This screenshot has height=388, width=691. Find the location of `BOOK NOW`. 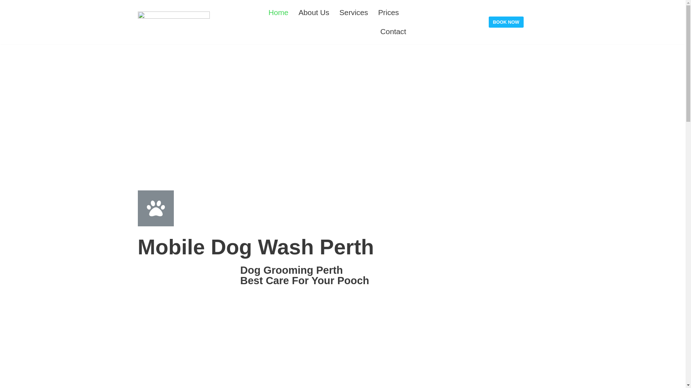

BOOK NOW is located at coordinates (506, 22).